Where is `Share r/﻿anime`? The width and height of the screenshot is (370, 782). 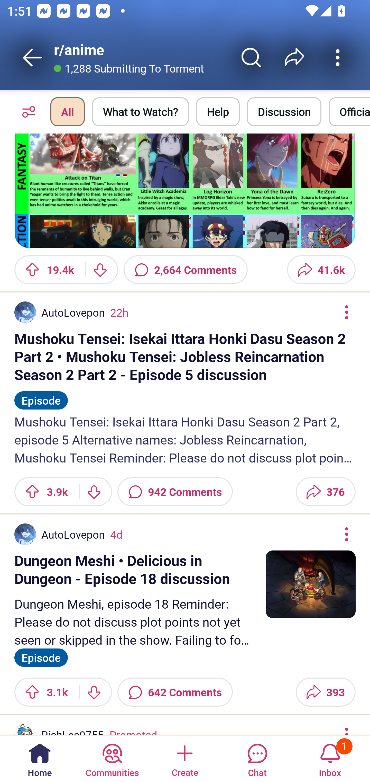 Share r/﻿anime is located at coordinates (294, 57).